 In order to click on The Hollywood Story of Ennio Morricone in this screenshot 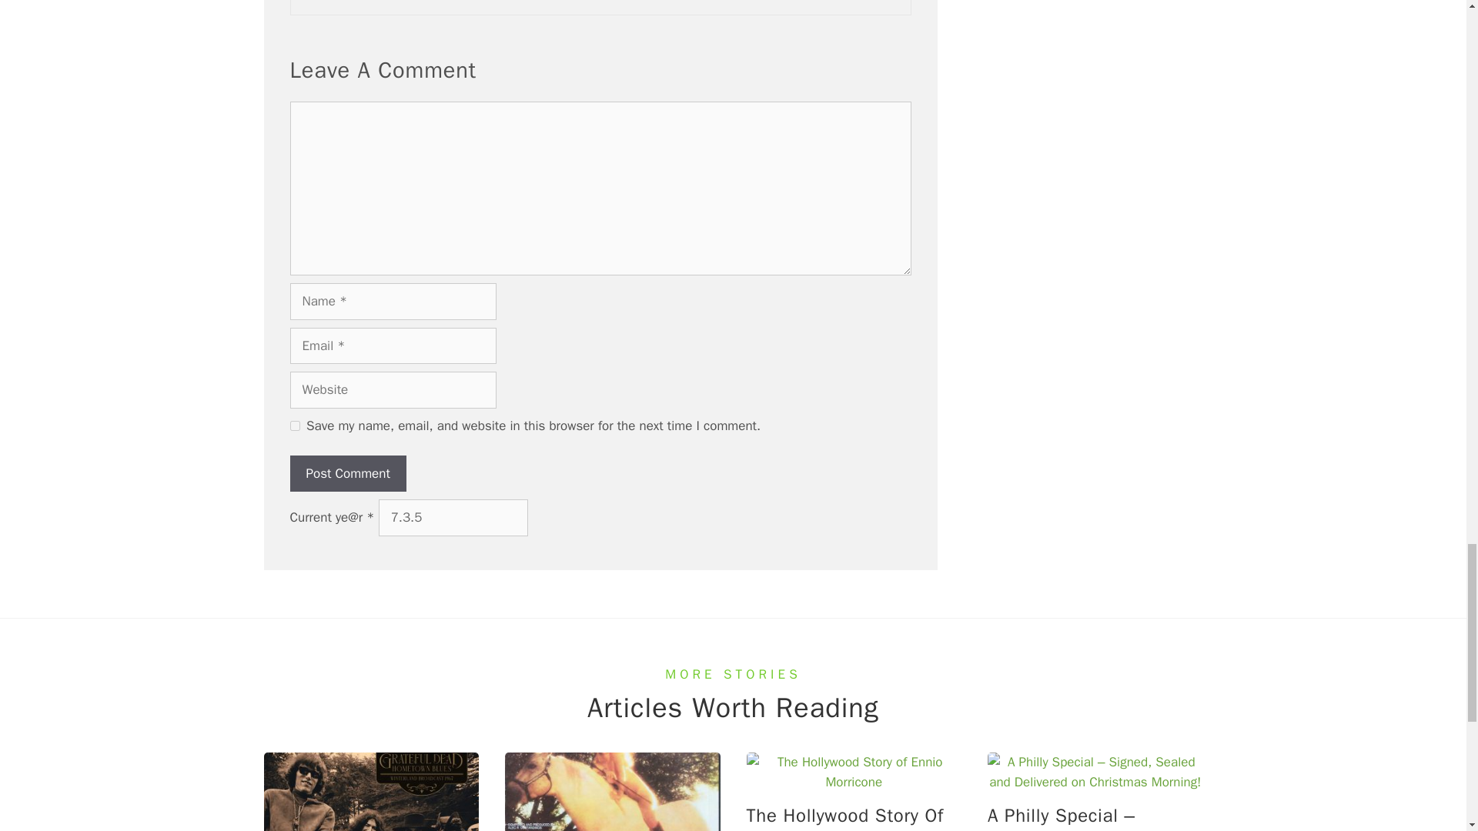, I will do `click(854, 782)`.